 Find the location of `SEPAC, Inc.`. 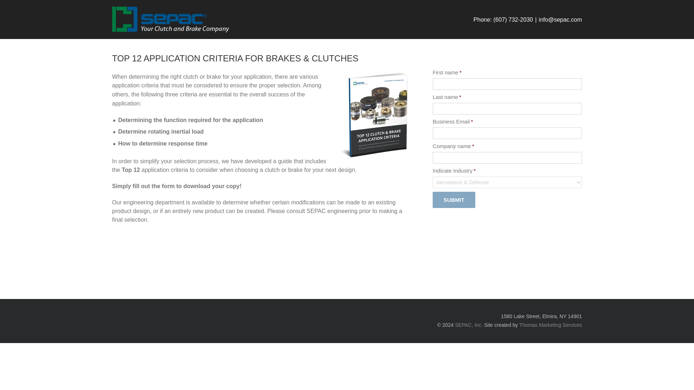

SEPAC, Inc. is located at coordinates (469, 325).